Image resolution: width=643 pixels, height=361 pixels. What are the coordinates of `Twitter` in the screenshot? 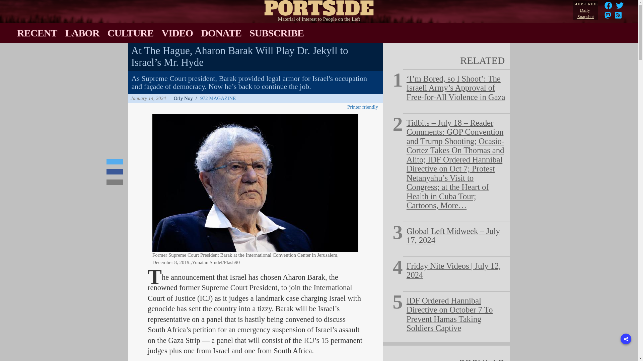 It's located at (115, 162).